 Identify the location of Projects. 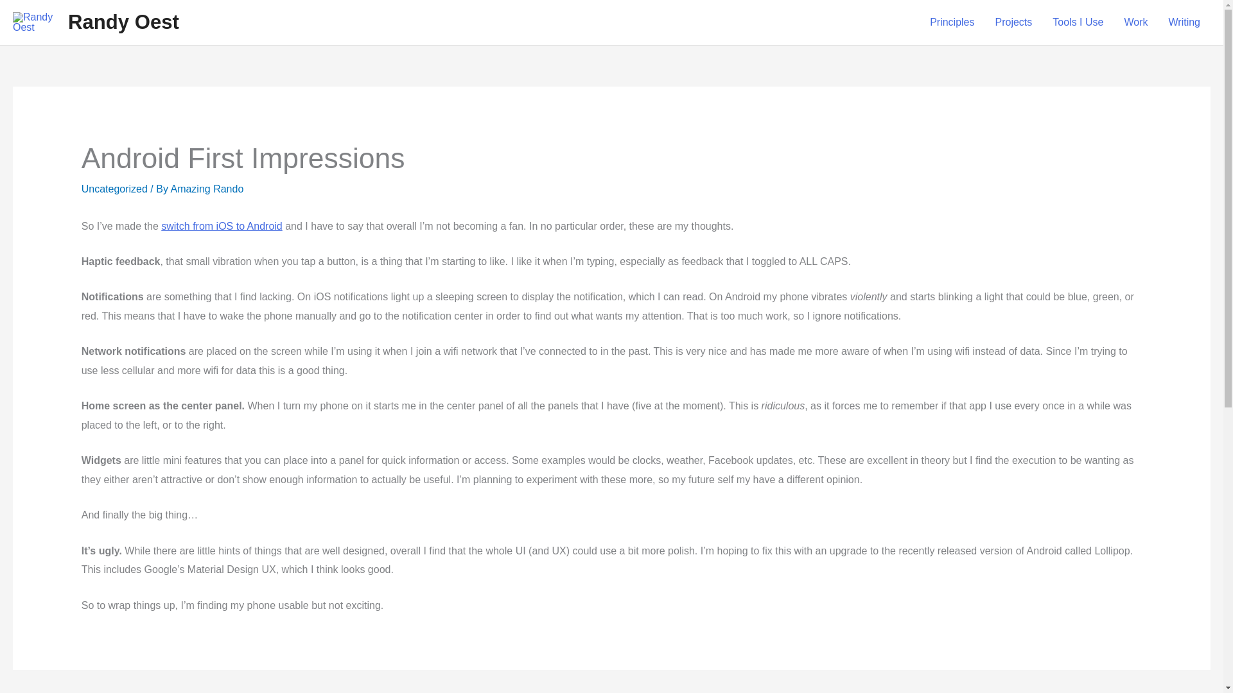
(1014, 22).